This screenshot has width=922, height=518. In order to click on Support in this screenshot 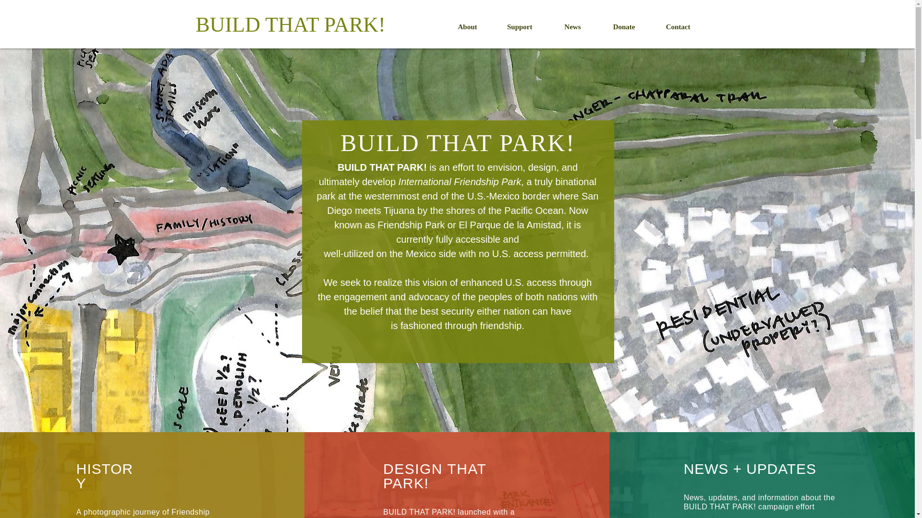, I will do `click(510, 27)`.